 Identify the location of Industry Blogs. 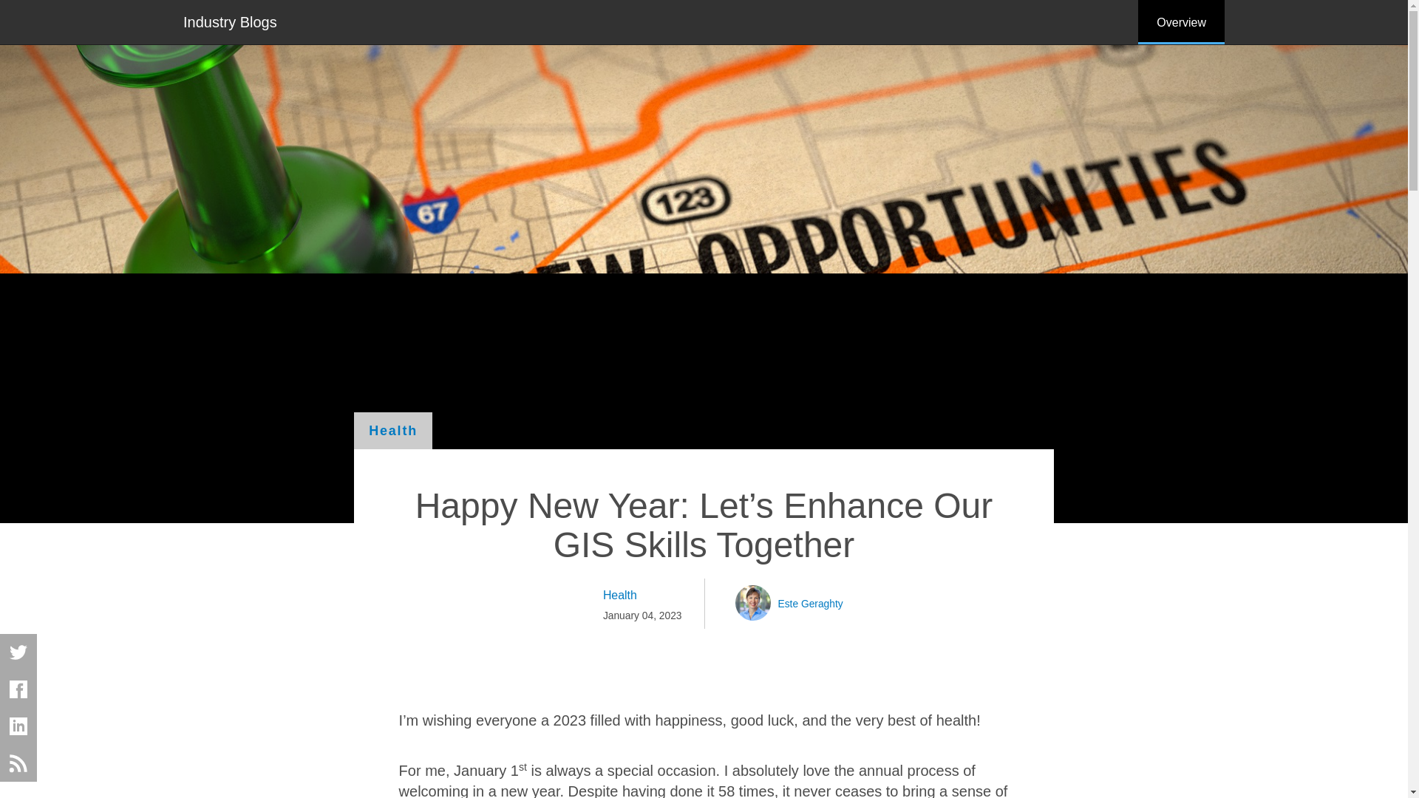
(229, 21).